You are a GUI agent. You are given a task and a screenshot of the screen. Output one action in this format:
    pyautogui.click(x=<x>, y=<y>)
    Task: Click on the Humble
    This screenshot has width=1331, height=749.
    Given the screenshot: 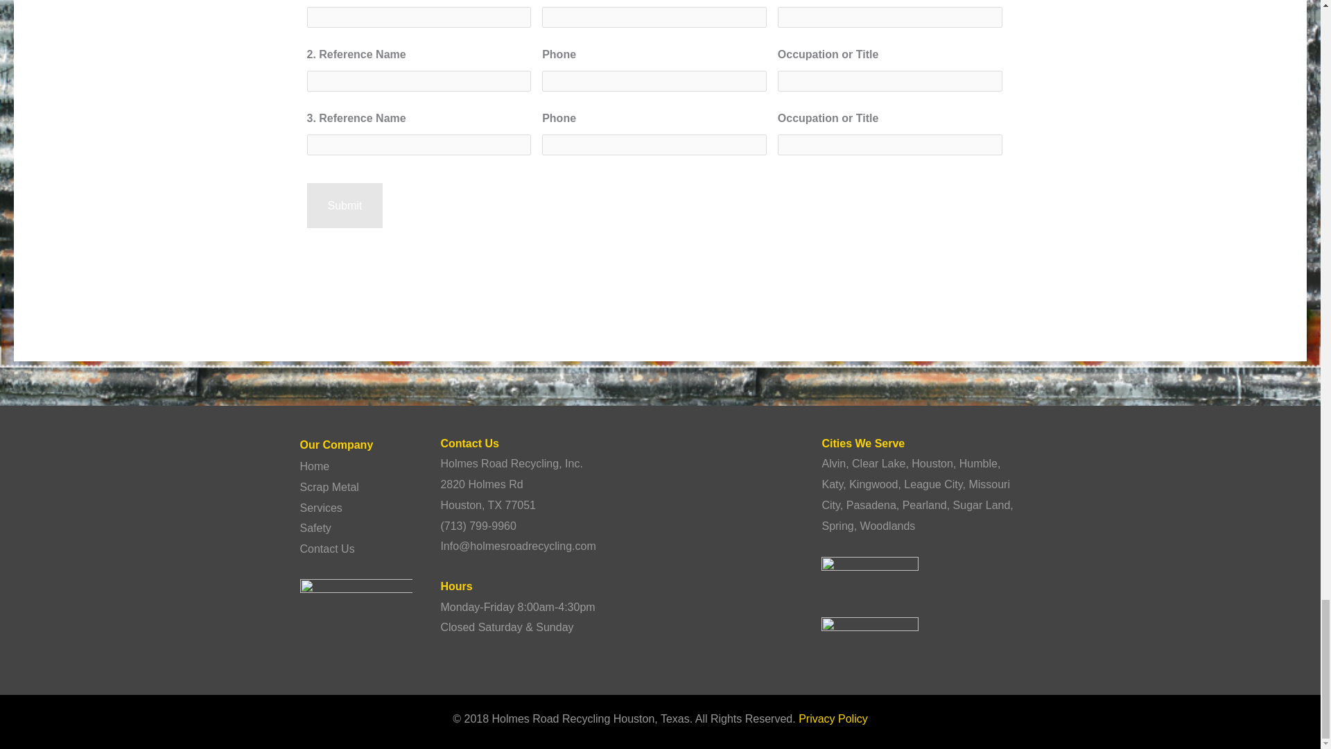 What is the action you would take?
    pyautogui.click(x=978, y=463)
    